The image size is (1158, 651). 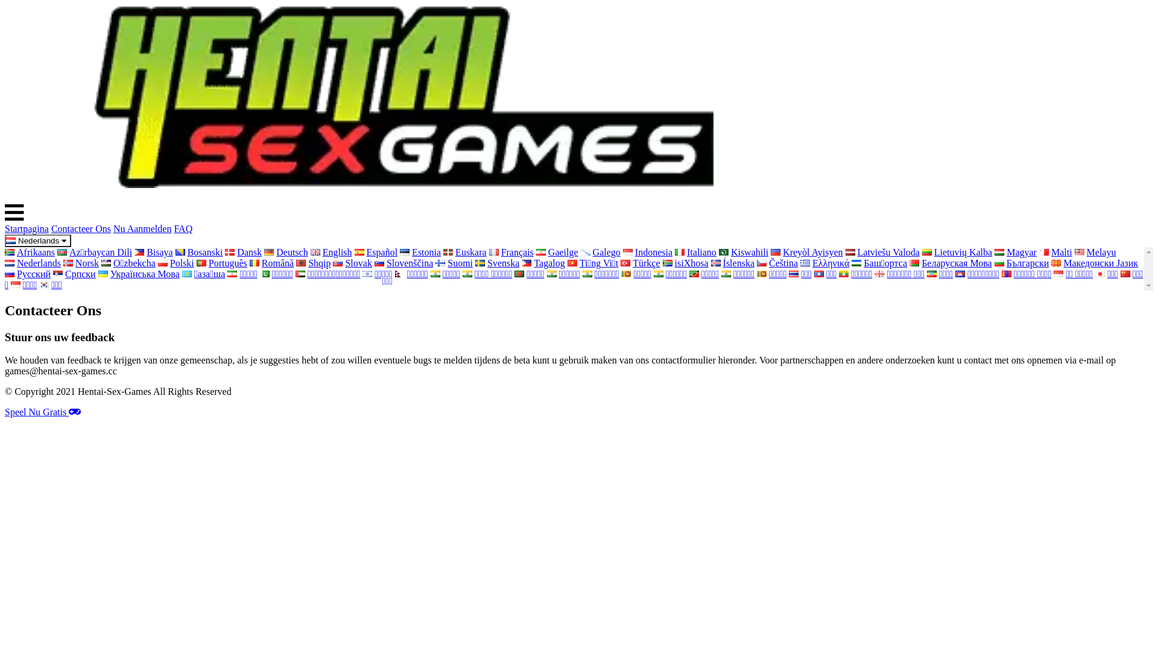 I want to click on Nu Aanmelden, so click(x=142, y=229).